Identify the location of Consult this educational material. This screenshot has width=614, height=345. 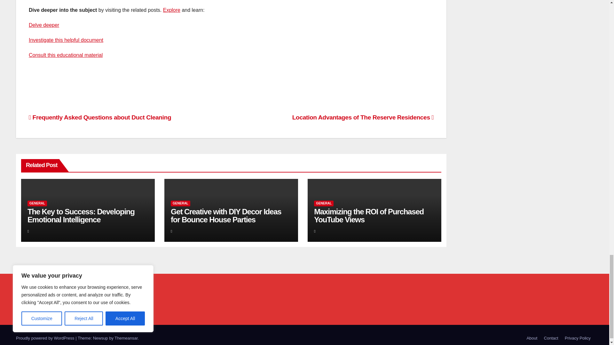
(66, 55).